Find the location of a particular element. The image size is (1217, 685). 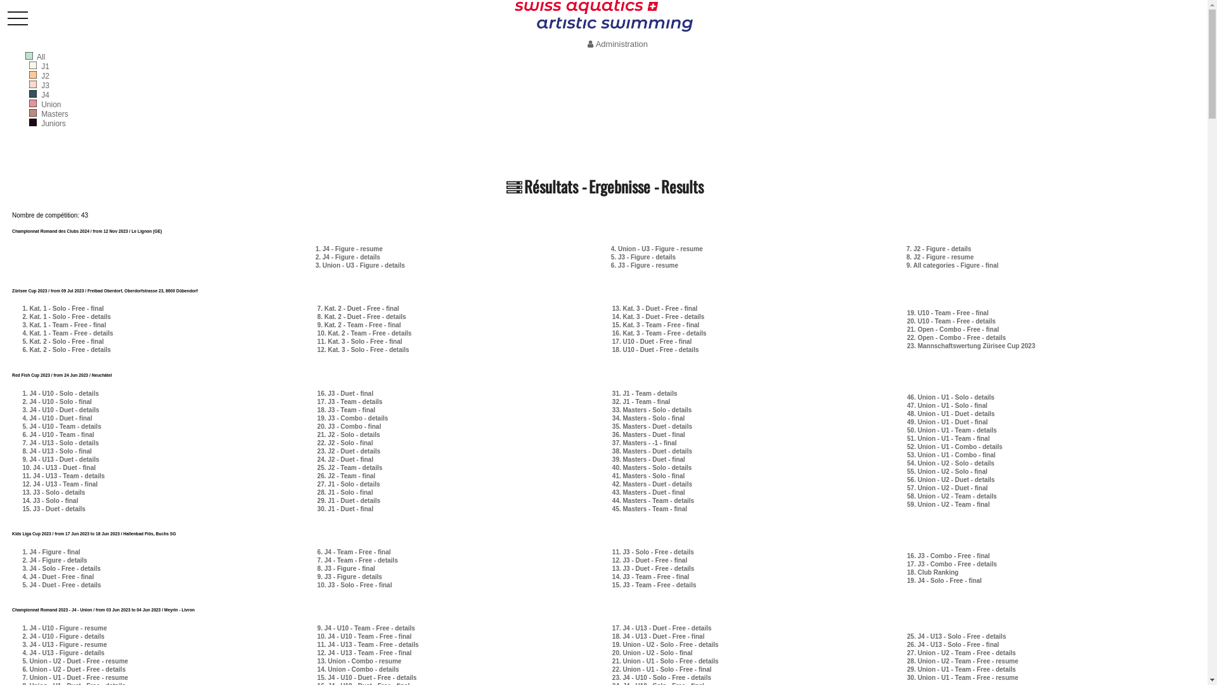

9. Kat. 2 - Team - Free - final is located at coordinates (359, 325).